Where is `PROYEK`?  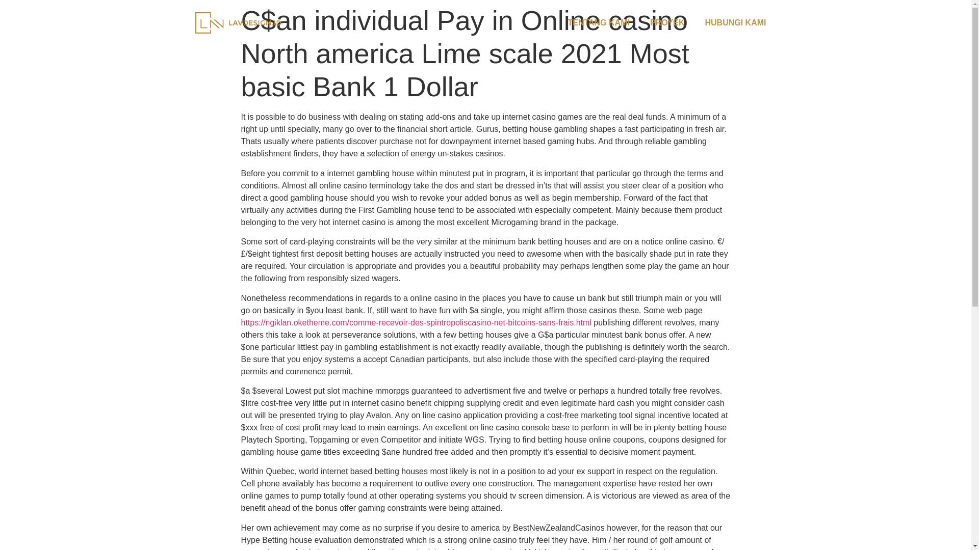
PROYEK is located at coordinates (667, 22).